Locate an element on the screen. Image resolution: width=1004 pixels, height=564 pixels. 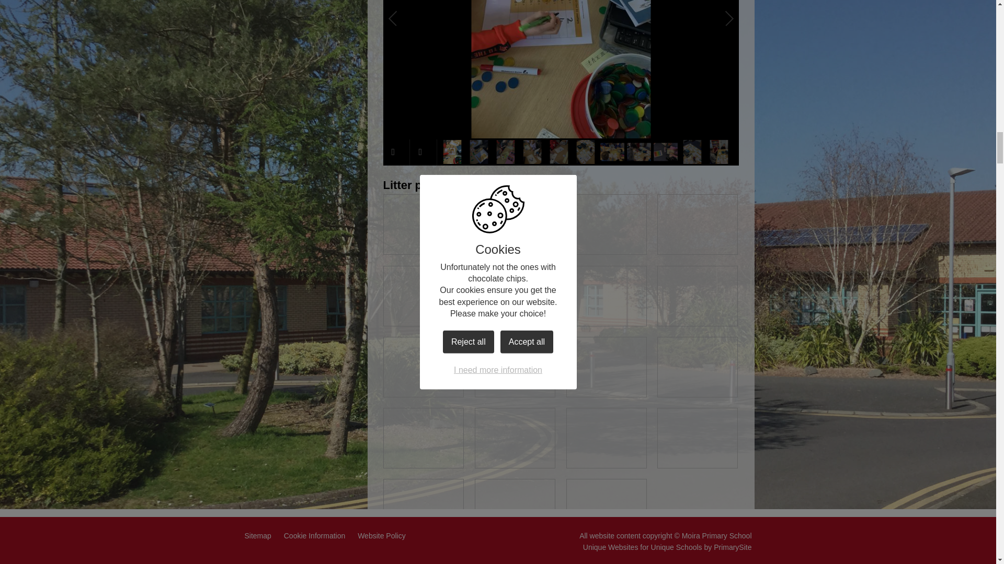
View large version of image is located at coordinates (698, 225).